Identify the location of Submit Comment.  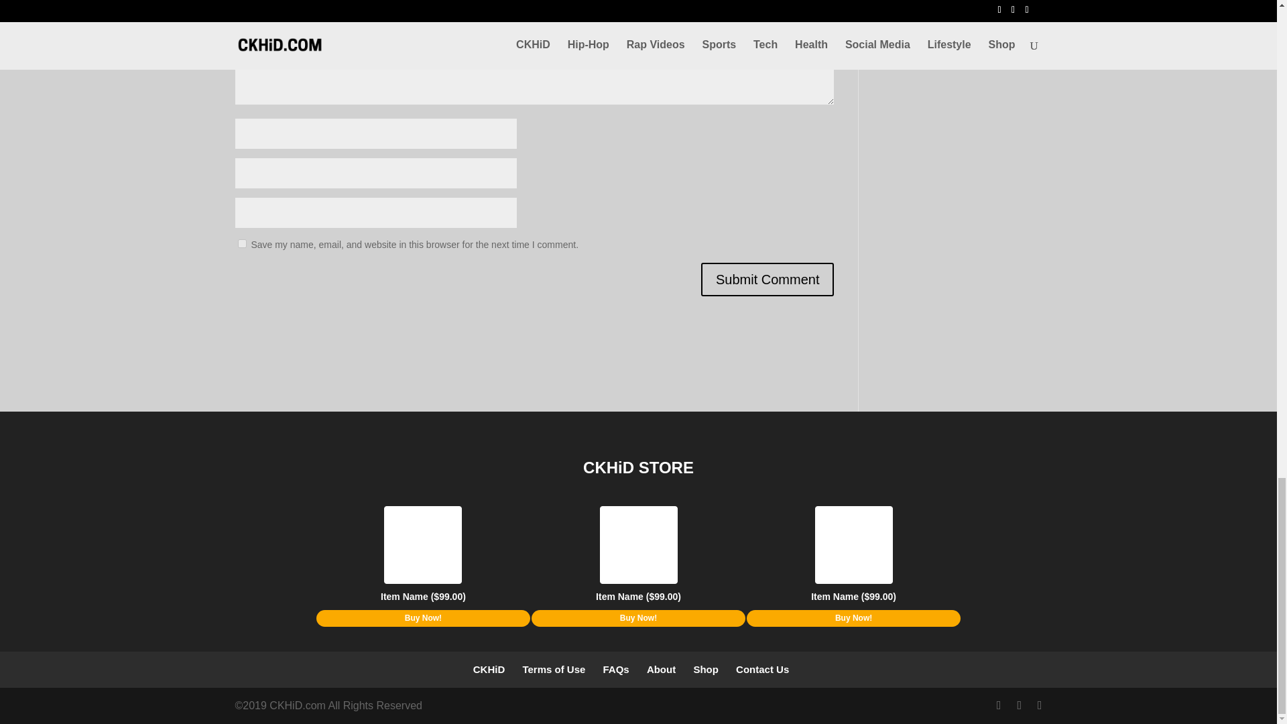
(768, 279).